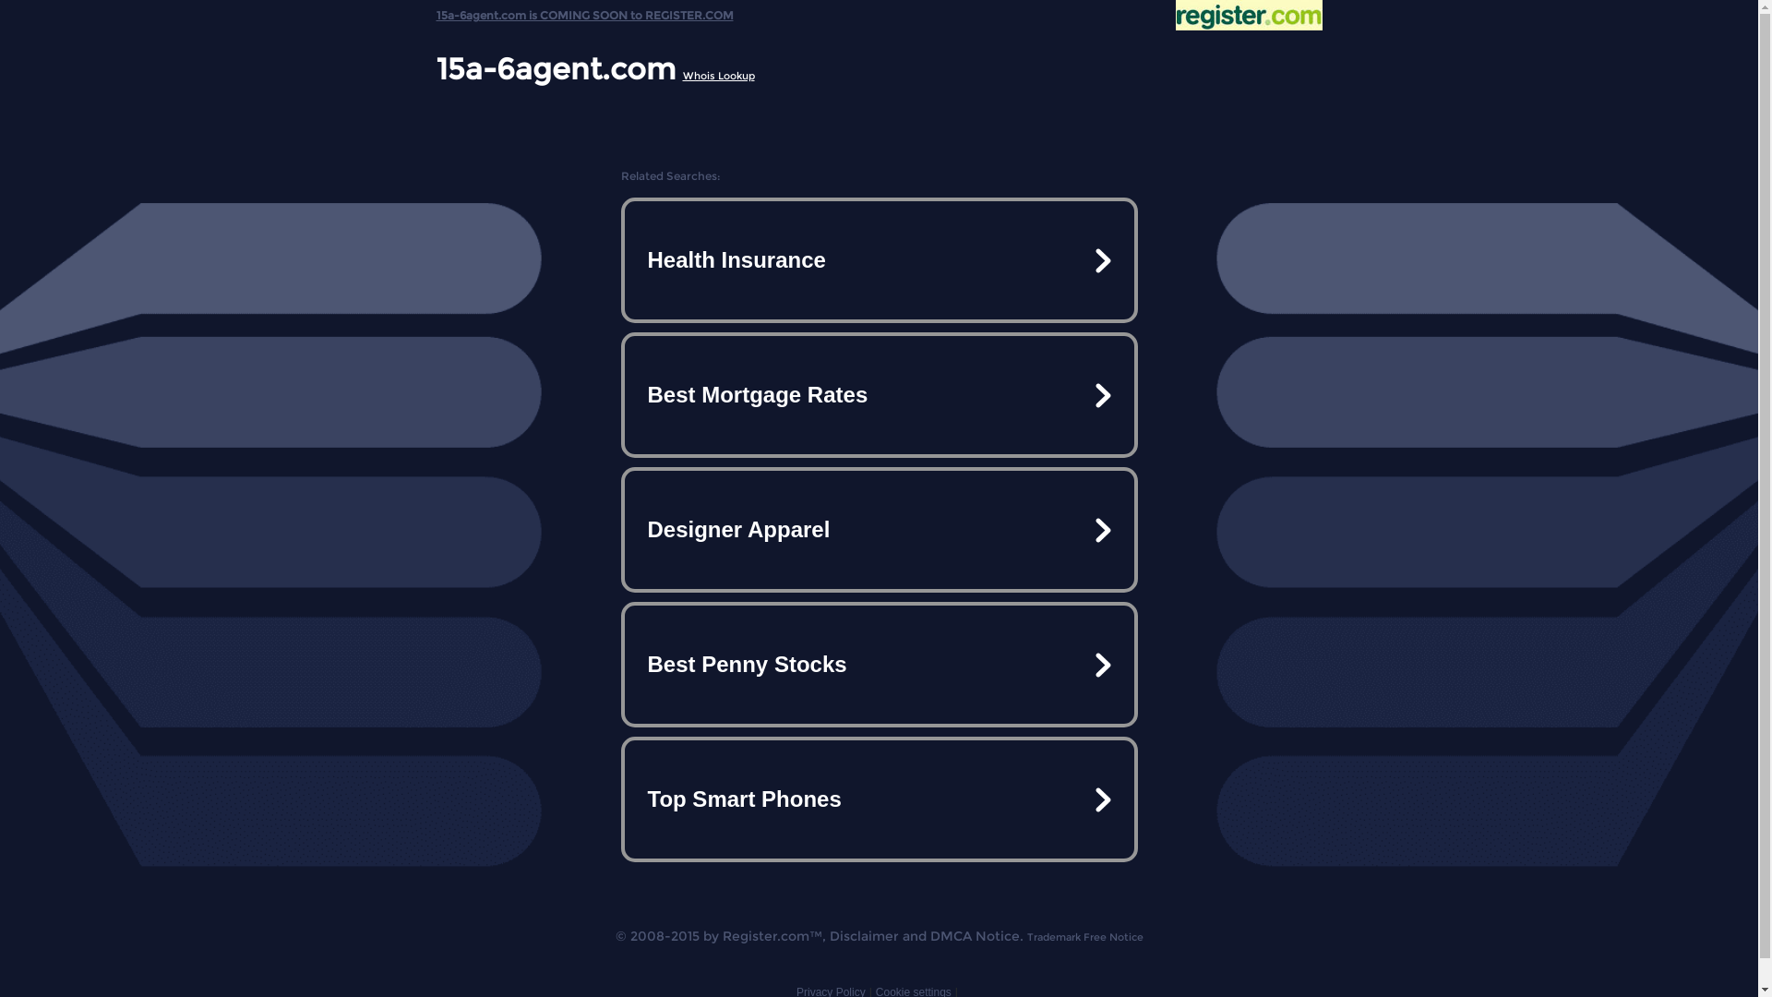  I want to click on Trademark Free Notice, so click(1084, 937).